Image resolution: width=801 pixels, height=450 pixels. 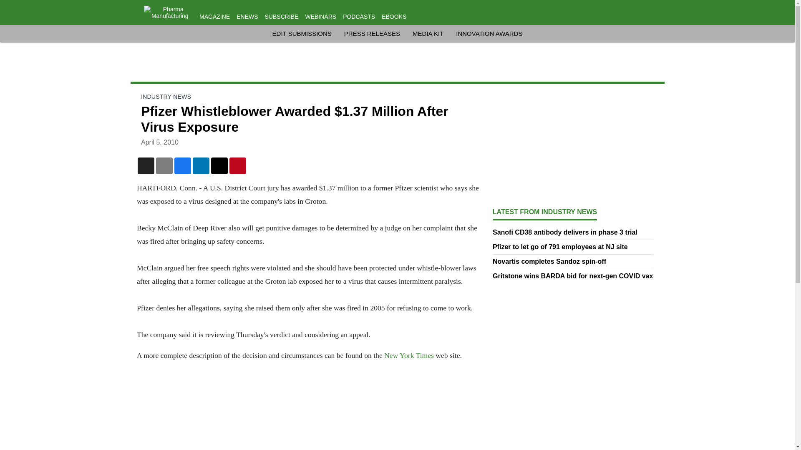 I want to click on PRESS RELEASES, so click(x=372, y=33).